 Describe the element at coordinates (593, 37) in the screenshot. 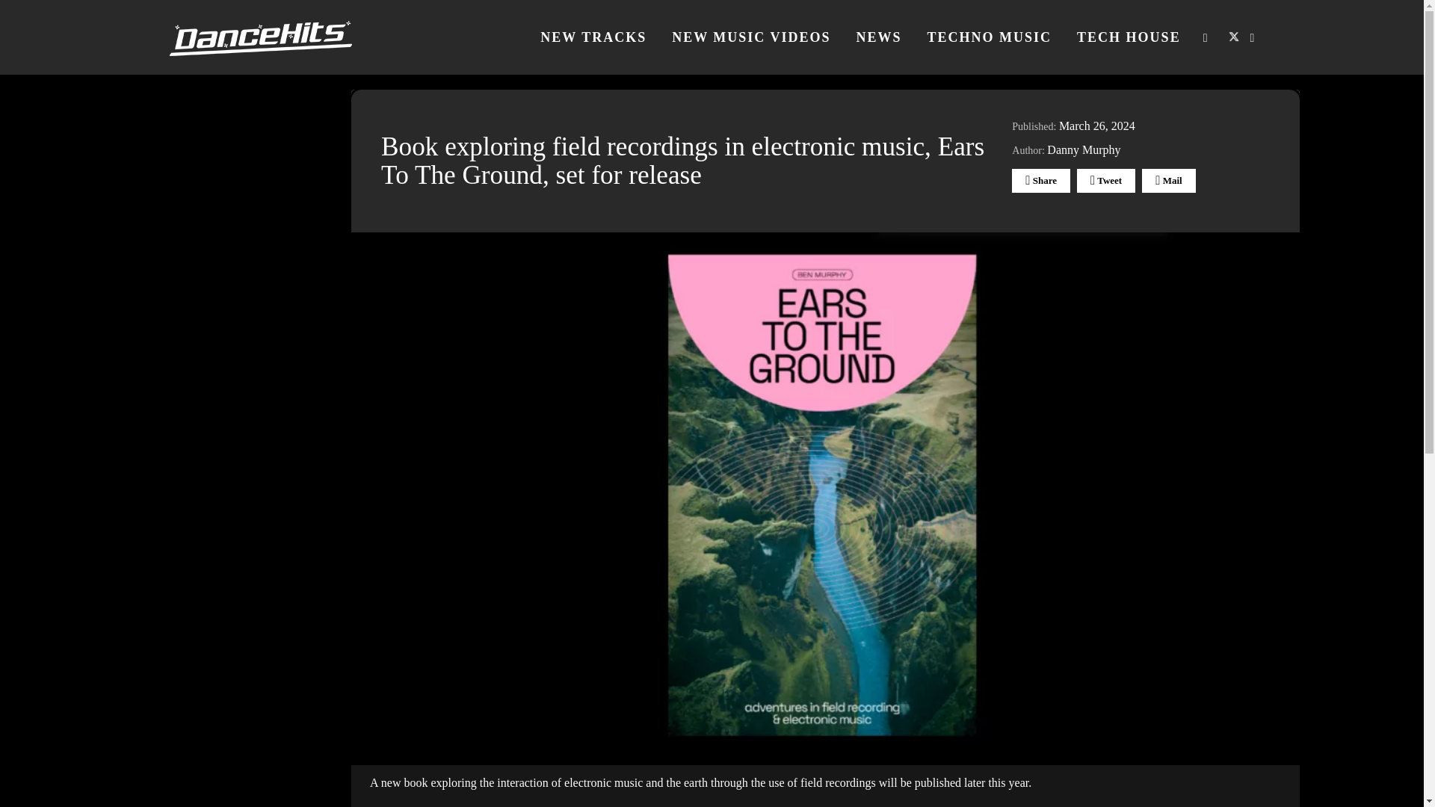

I see `NEW TRACKS` at that location.